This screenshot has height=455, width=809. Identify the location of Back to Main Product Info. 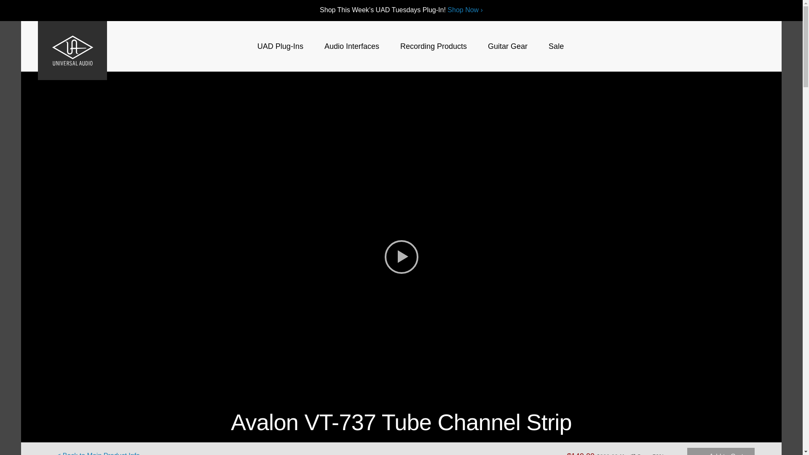
(99, 452).